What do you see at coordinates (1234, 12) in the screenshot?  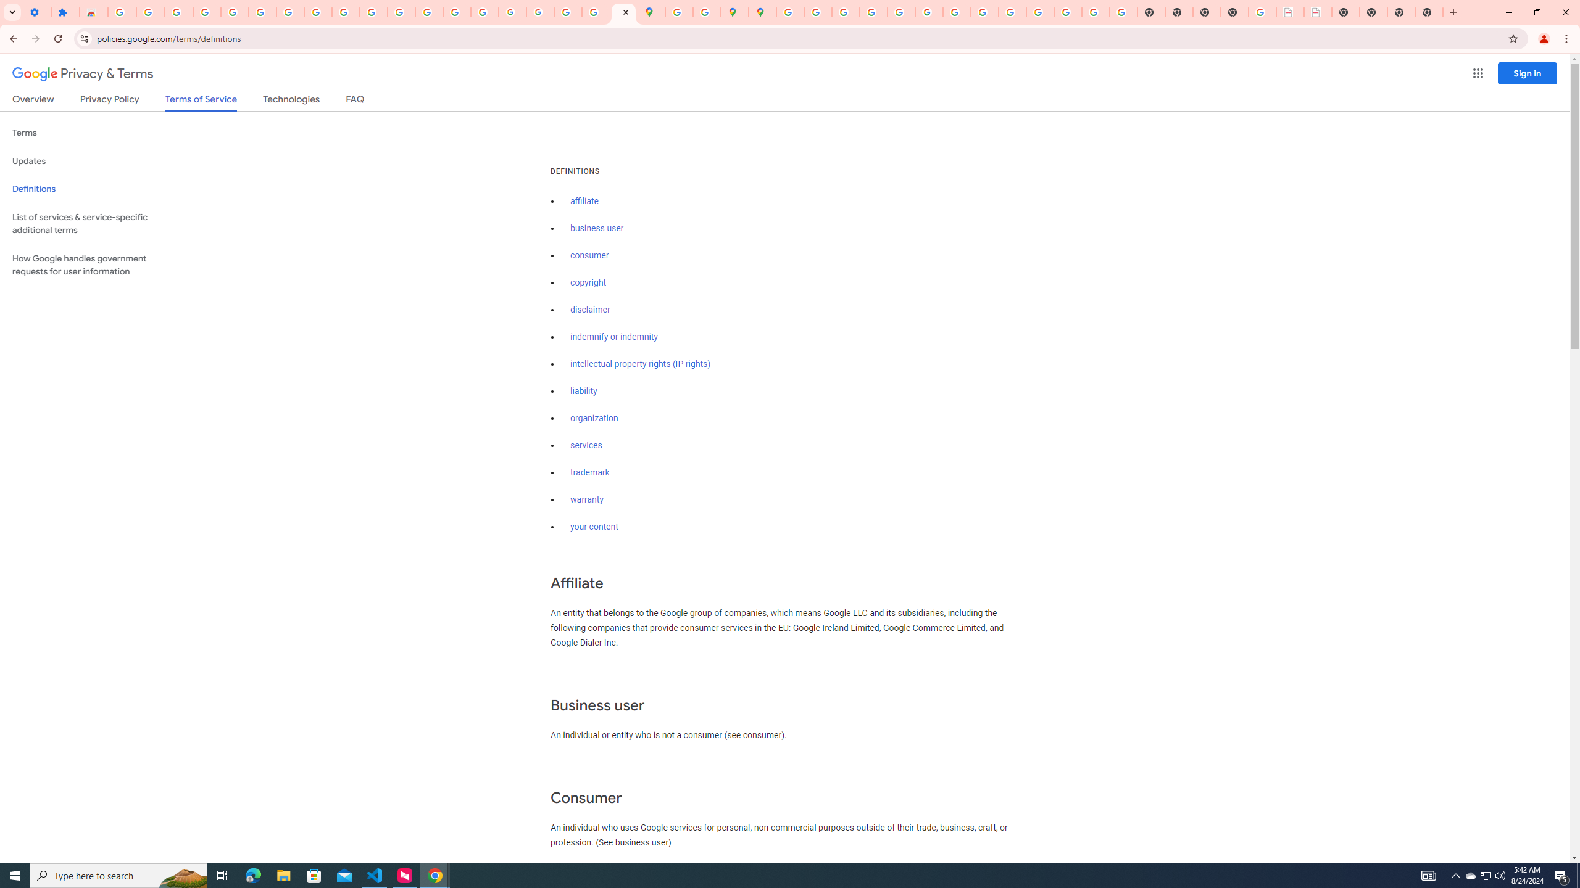 I see `New Tab` at bounding box center [1234, 12].